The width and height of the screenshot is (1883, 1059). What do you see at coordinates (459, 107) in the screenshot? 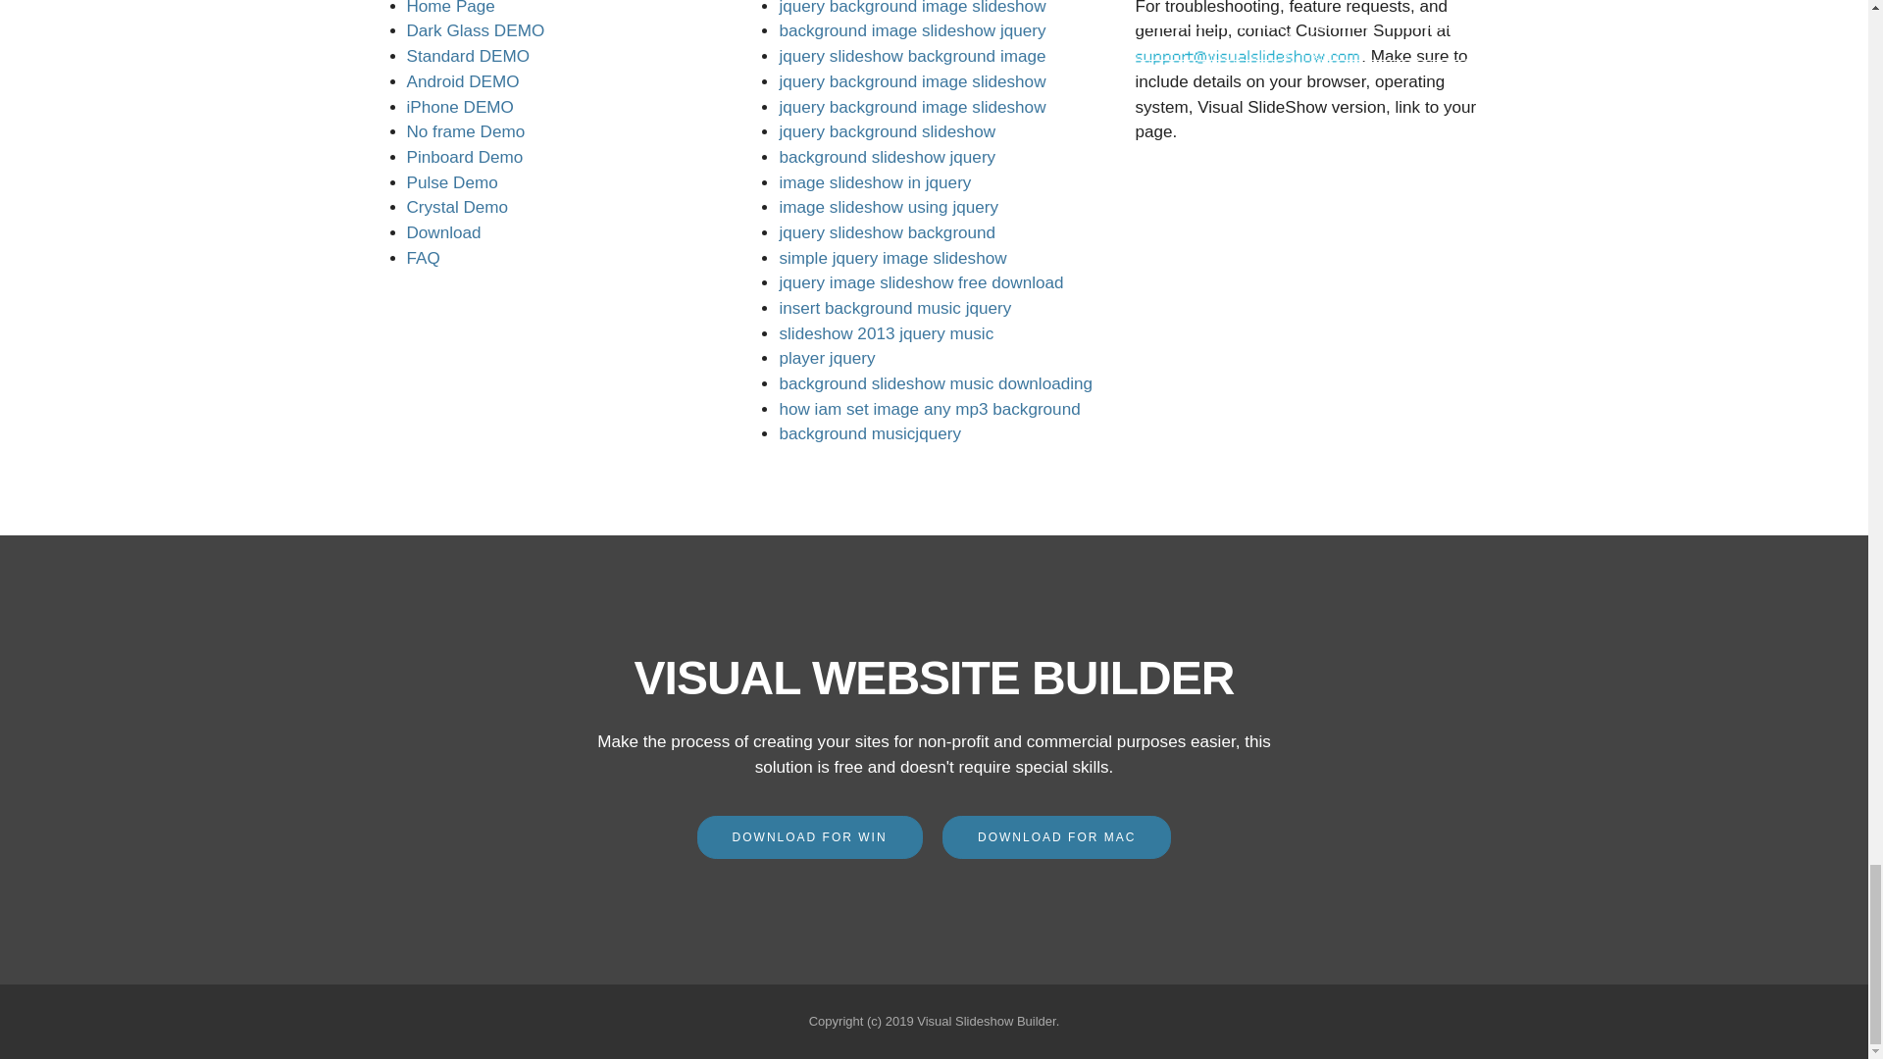
I see `iPhone DEMO` at bounding box center [459, 107].